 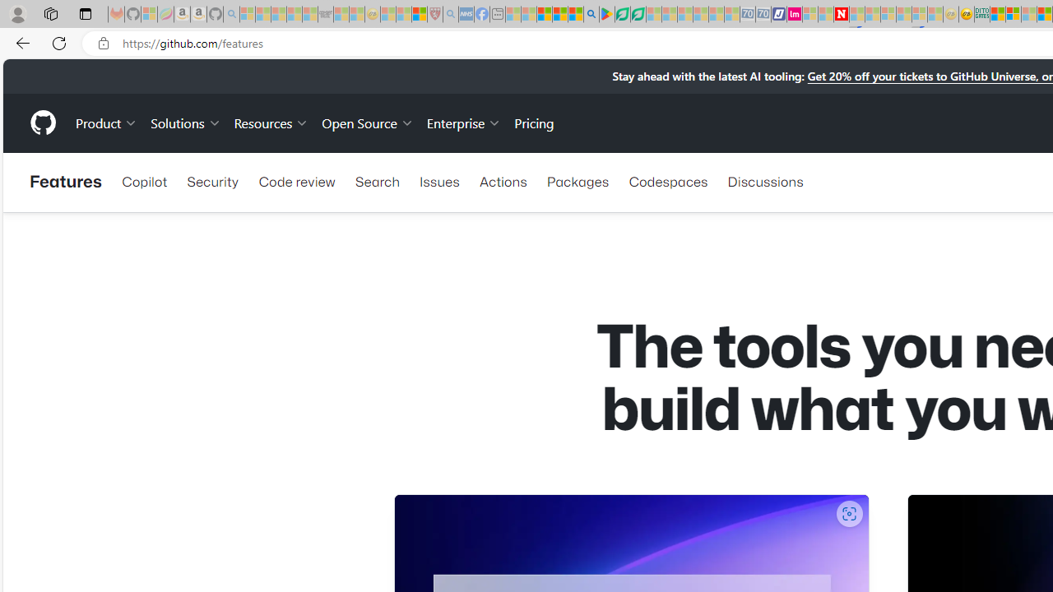 I want to click on Product, so click(x=107, y=122).